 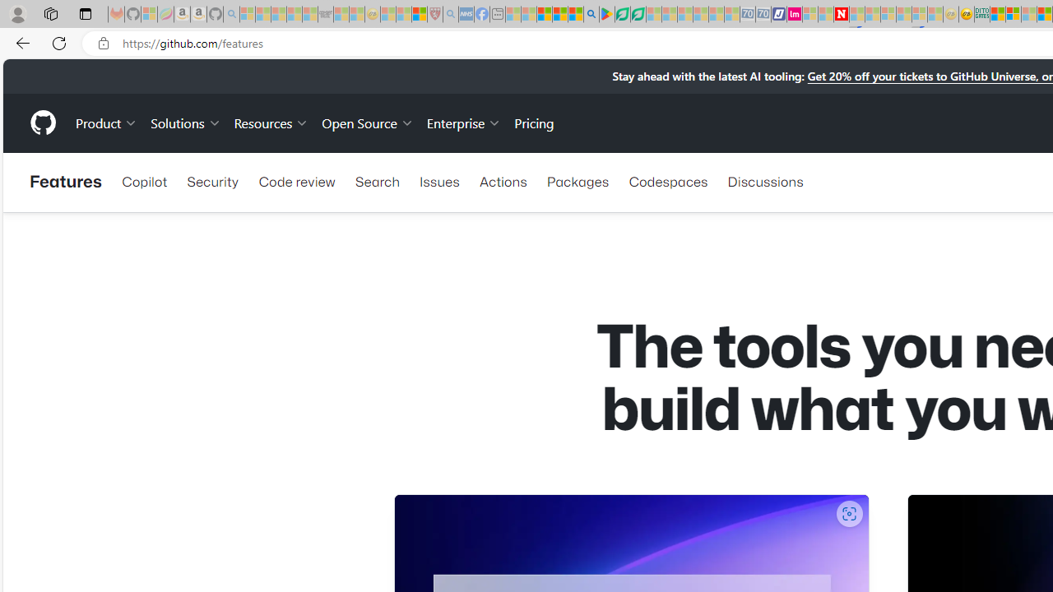 I want to click on Product, so click(x=107, y=122).